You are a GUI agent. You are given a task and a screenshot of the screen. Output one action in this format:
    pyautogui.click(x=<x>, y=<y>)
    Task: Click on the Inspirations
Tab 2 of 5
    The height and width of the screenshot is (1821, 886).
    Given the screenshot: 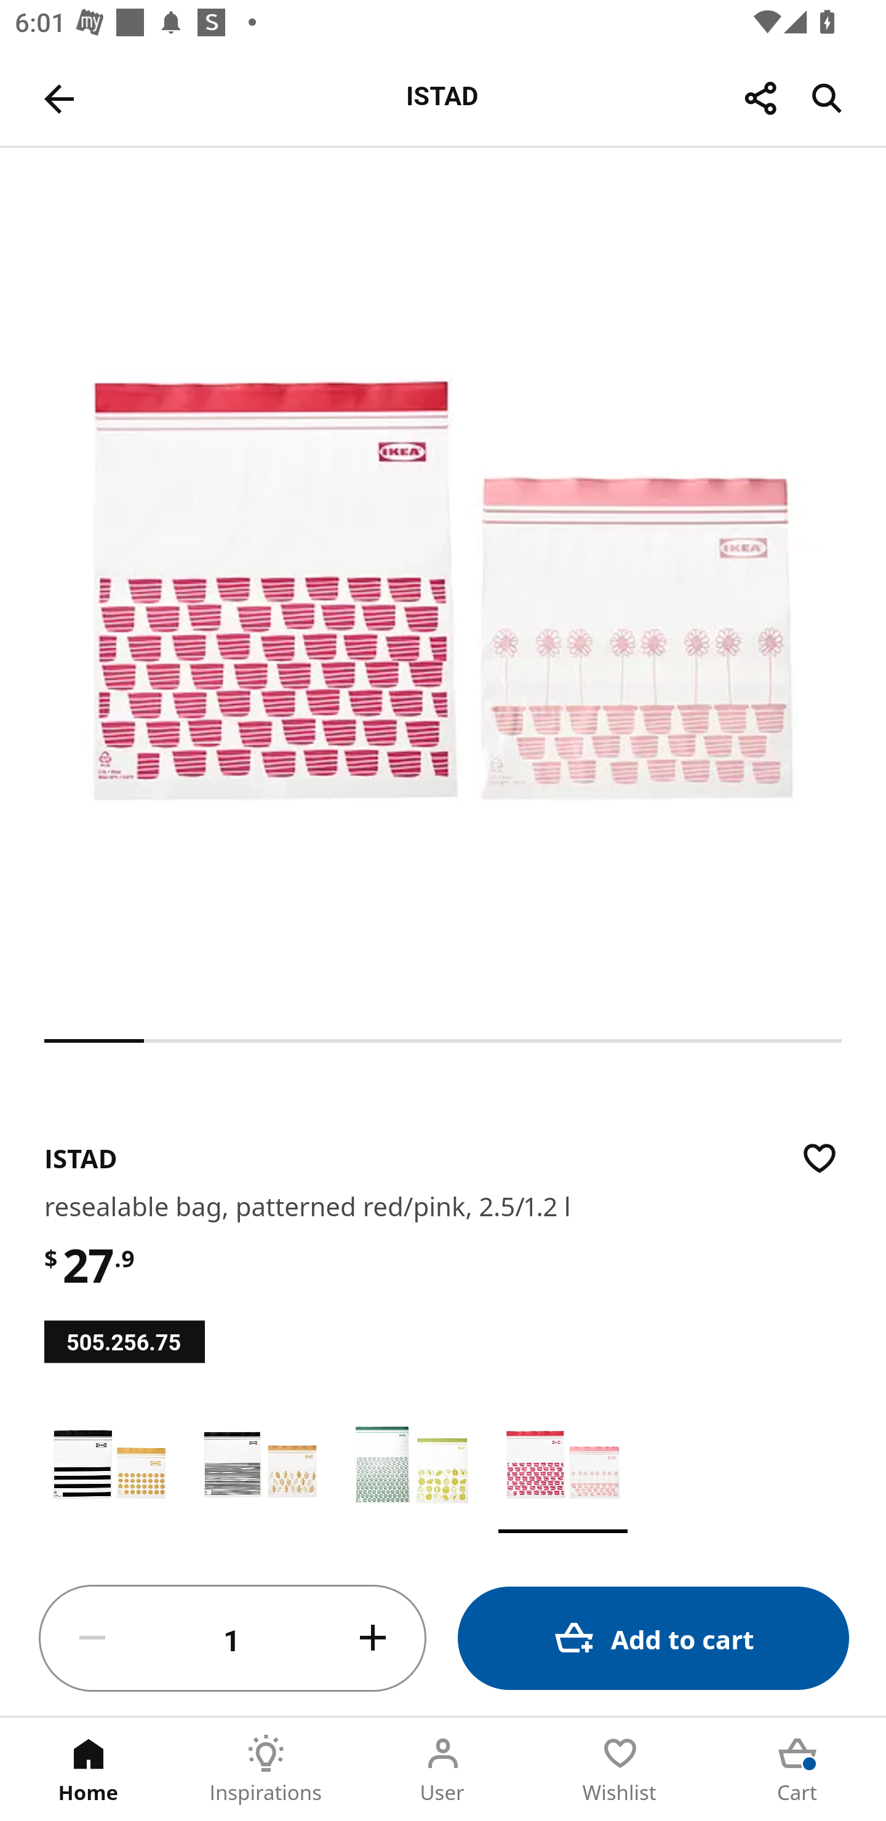 What is the action you would take?
    pyautogui.click(x=266, y=1769)
    